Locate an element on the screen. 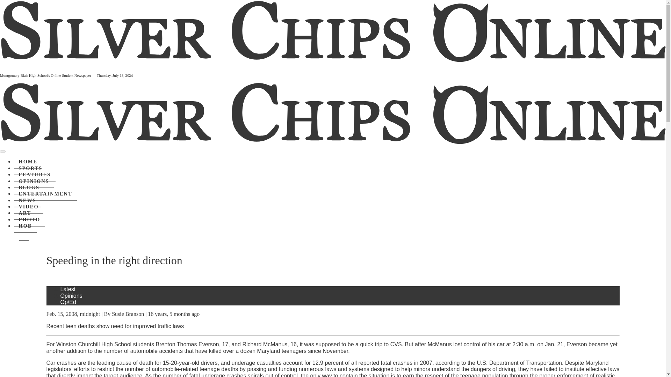  NEWS is located at coordinates (27, 201).